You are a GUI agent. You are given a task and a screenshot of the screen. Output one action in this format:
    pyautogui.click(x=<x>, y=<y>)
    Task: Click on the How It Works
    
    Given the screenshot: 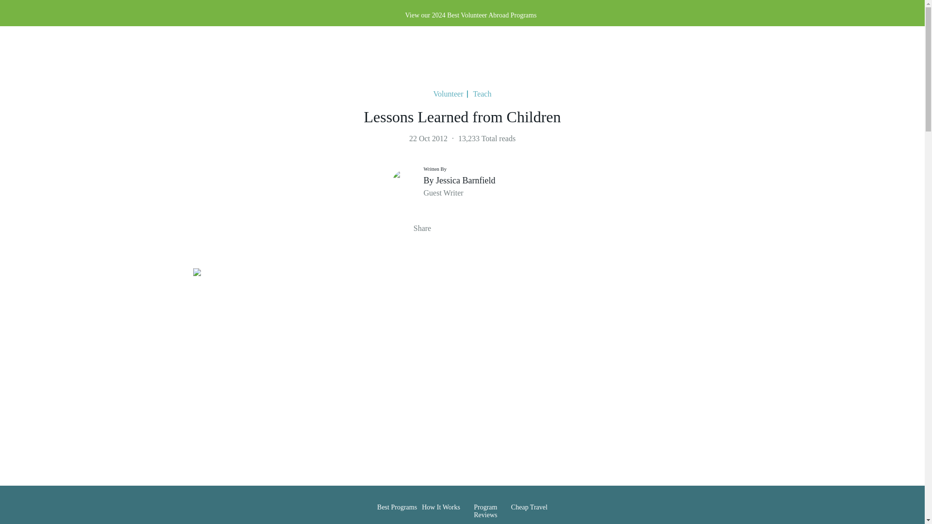 What is the action you would take?
    pyautogui.click(x=441, y=499)
    